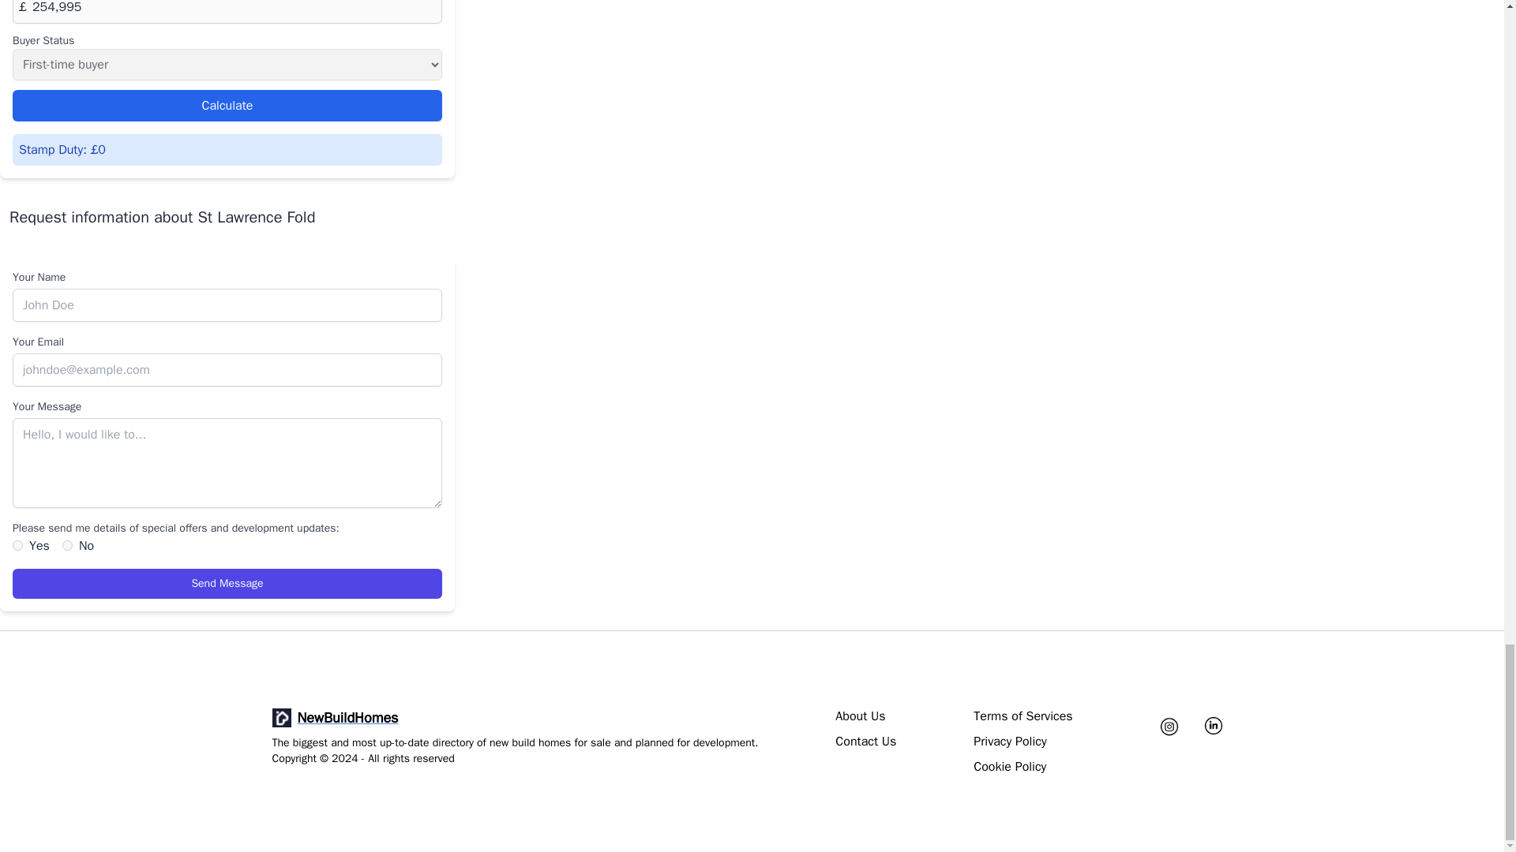  Describe the element at coordinates (227, 584) in the screenshot. I see `Send Message` at that location.